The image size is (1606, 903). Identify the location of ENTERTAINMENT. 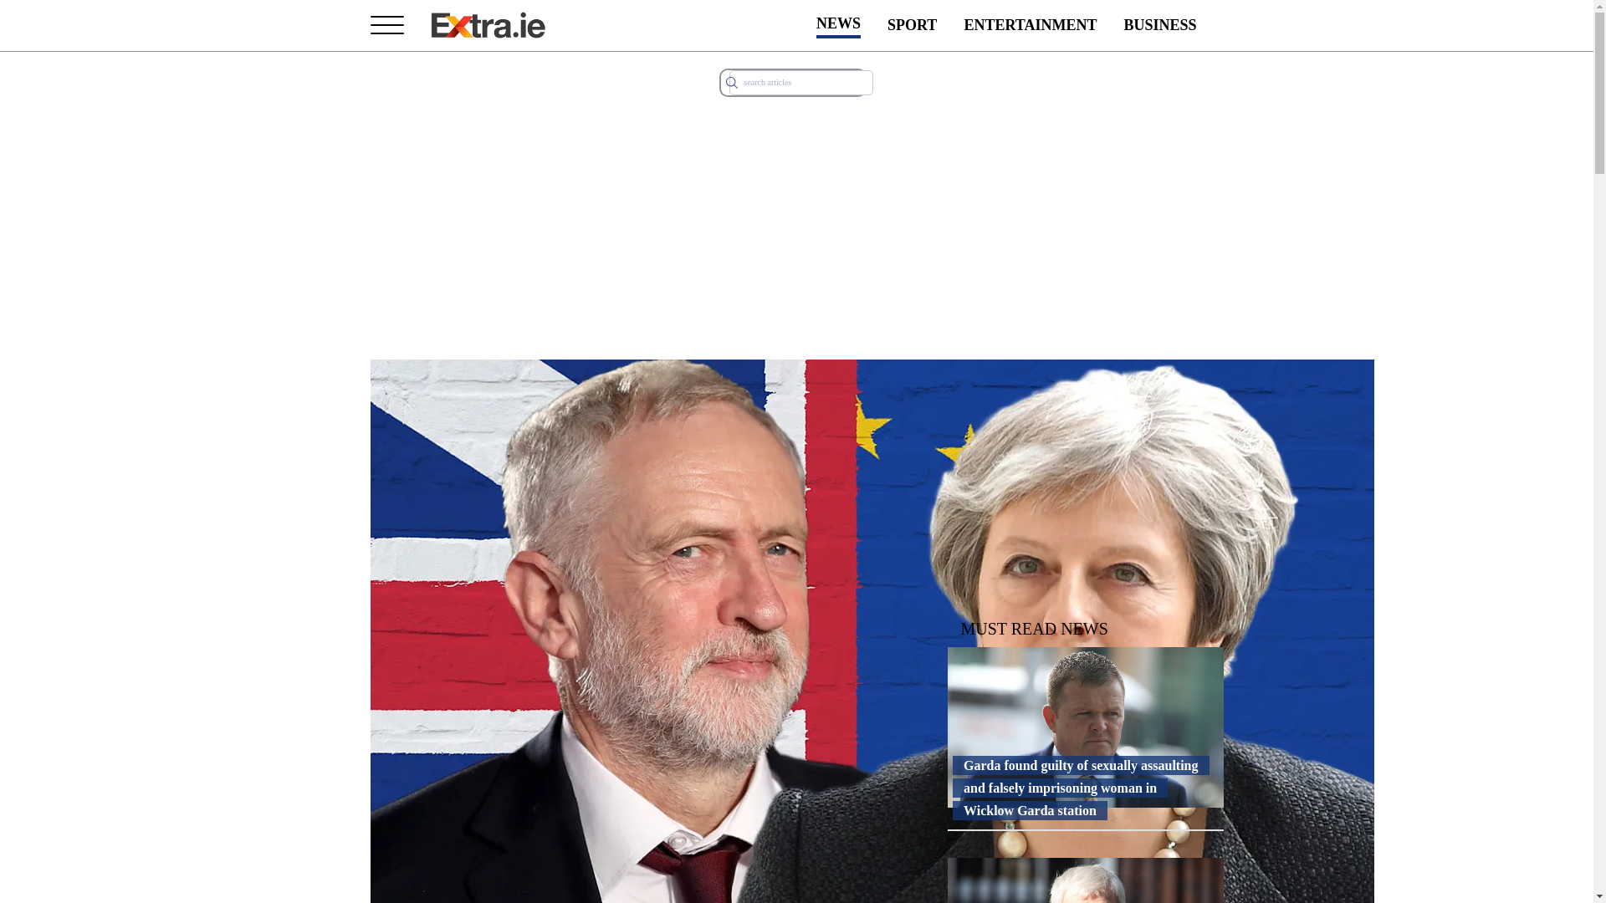
(1031, 25).